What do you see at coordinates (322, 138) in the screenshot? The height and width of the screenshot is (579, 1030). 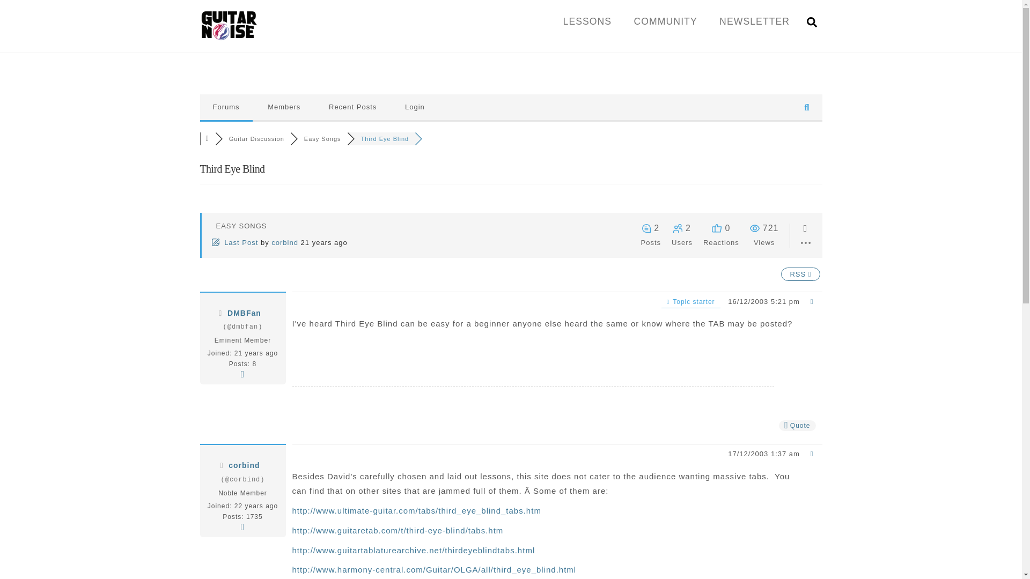 I see `Easy Songs` at bounding box center [322, 138].